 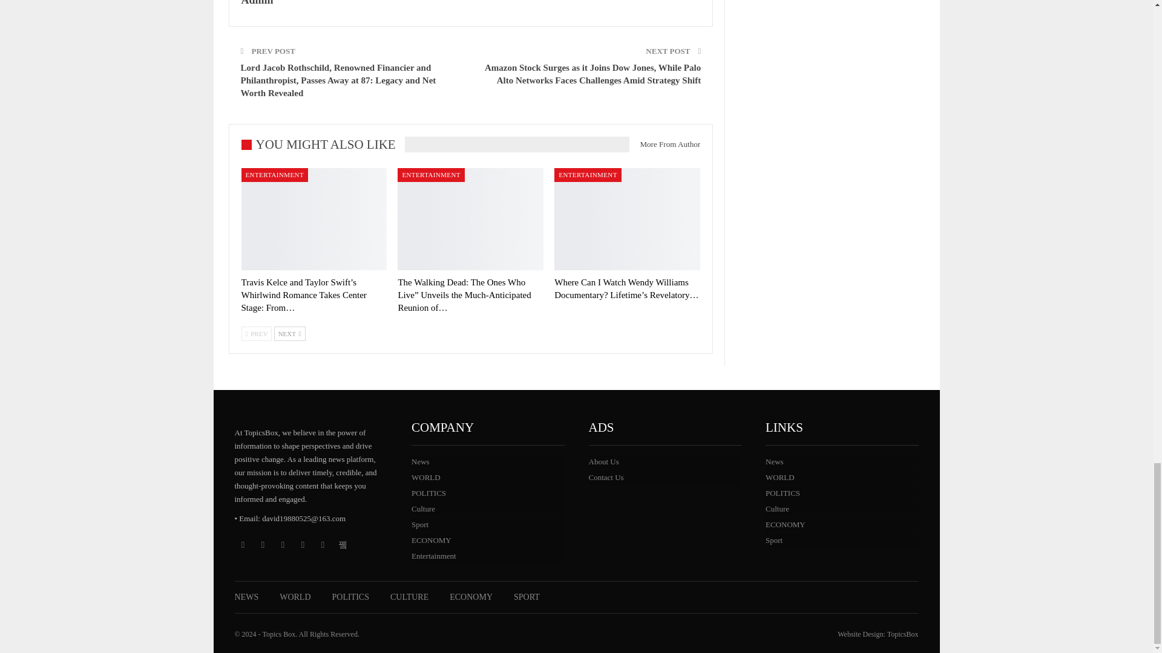 I want to click on Previous, so click(x=256, y=334).